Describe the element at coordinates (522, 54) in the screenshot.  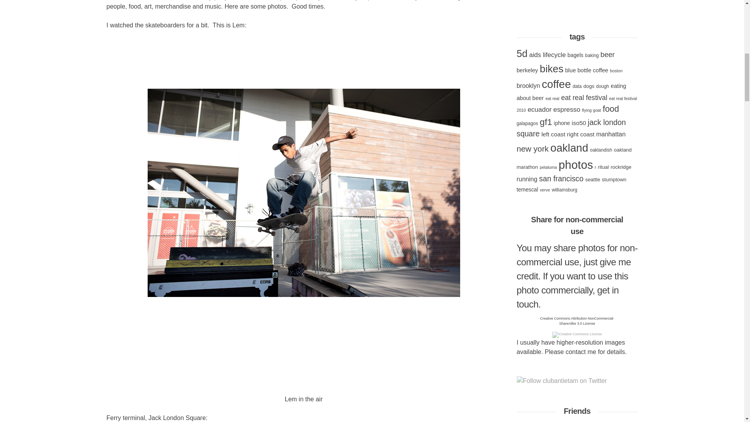
I see `5d` at that location.